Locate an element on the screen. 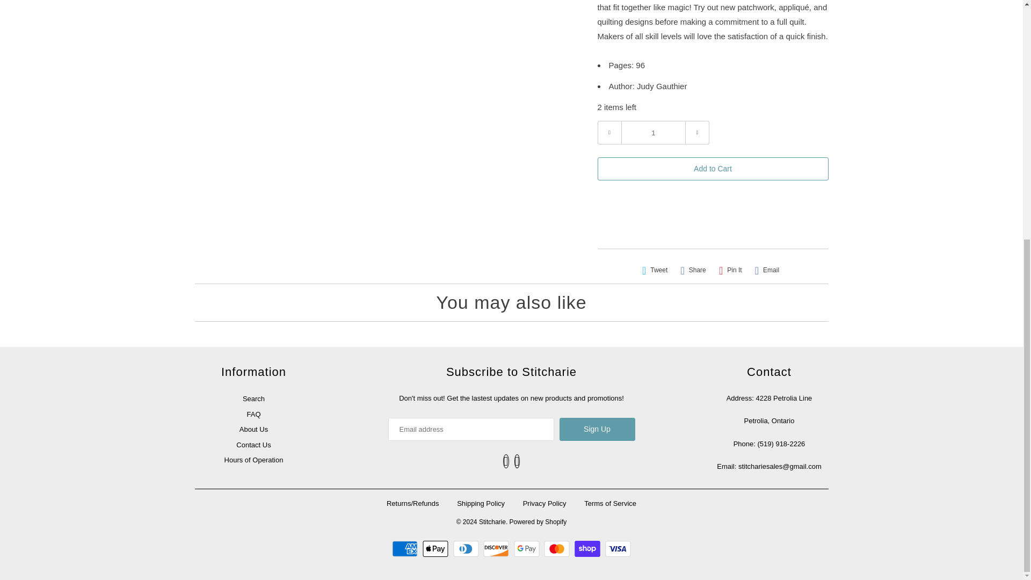 The image size is (1031, 580). Sign Up is located at coordinates (597, 429).